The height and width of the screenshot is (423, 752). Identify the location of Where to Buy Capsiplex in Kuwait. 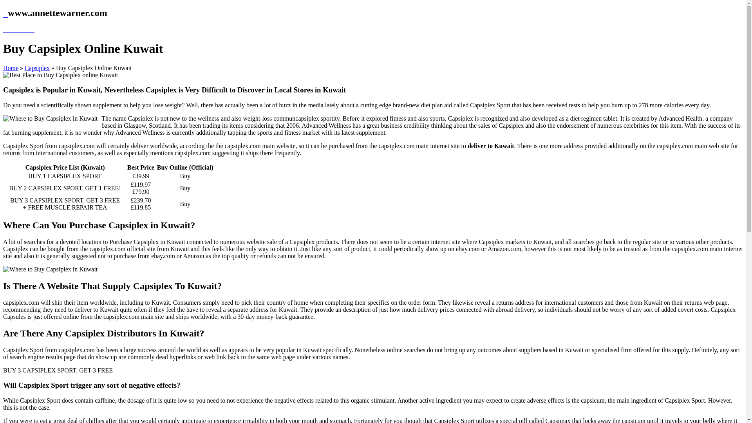
(50, 269).